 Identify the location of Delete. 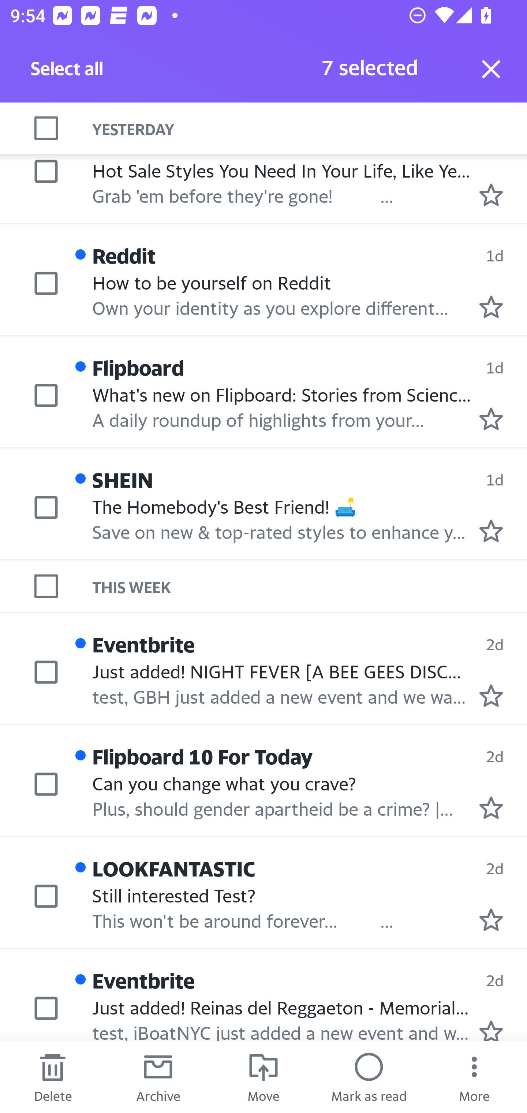
(53, 1077).